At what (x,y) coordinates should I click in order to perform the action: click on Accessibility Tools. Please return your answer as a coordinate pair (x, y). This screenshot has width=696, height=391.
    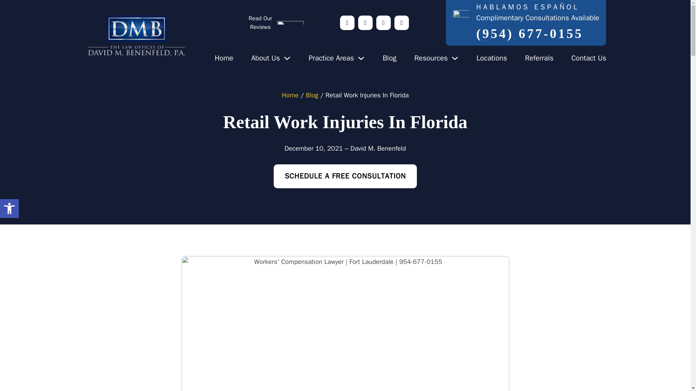
    Looking at the image, I should click on (9, 209).